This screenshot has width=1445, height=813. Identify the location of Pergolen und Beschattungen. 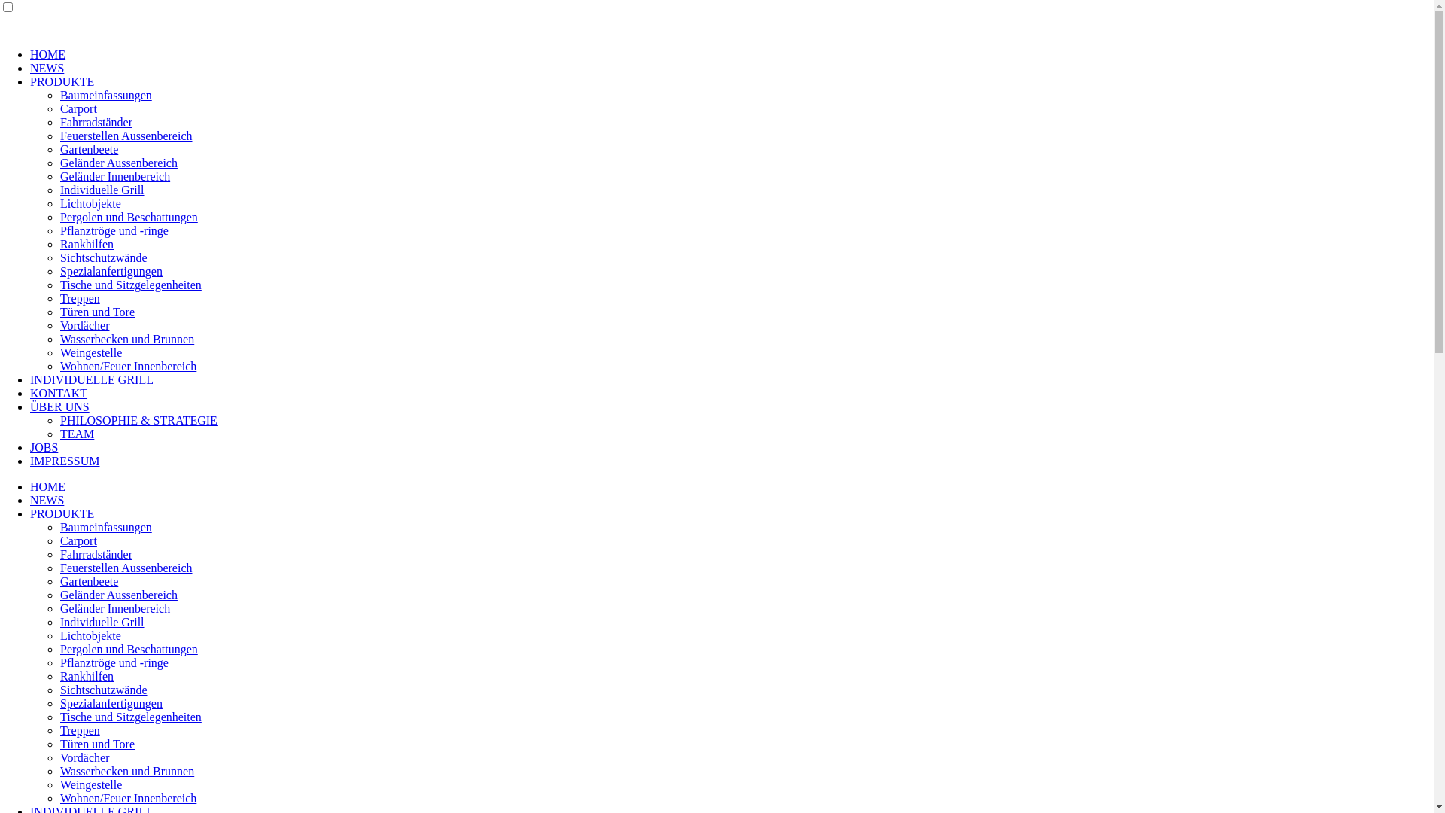
(129, 649).